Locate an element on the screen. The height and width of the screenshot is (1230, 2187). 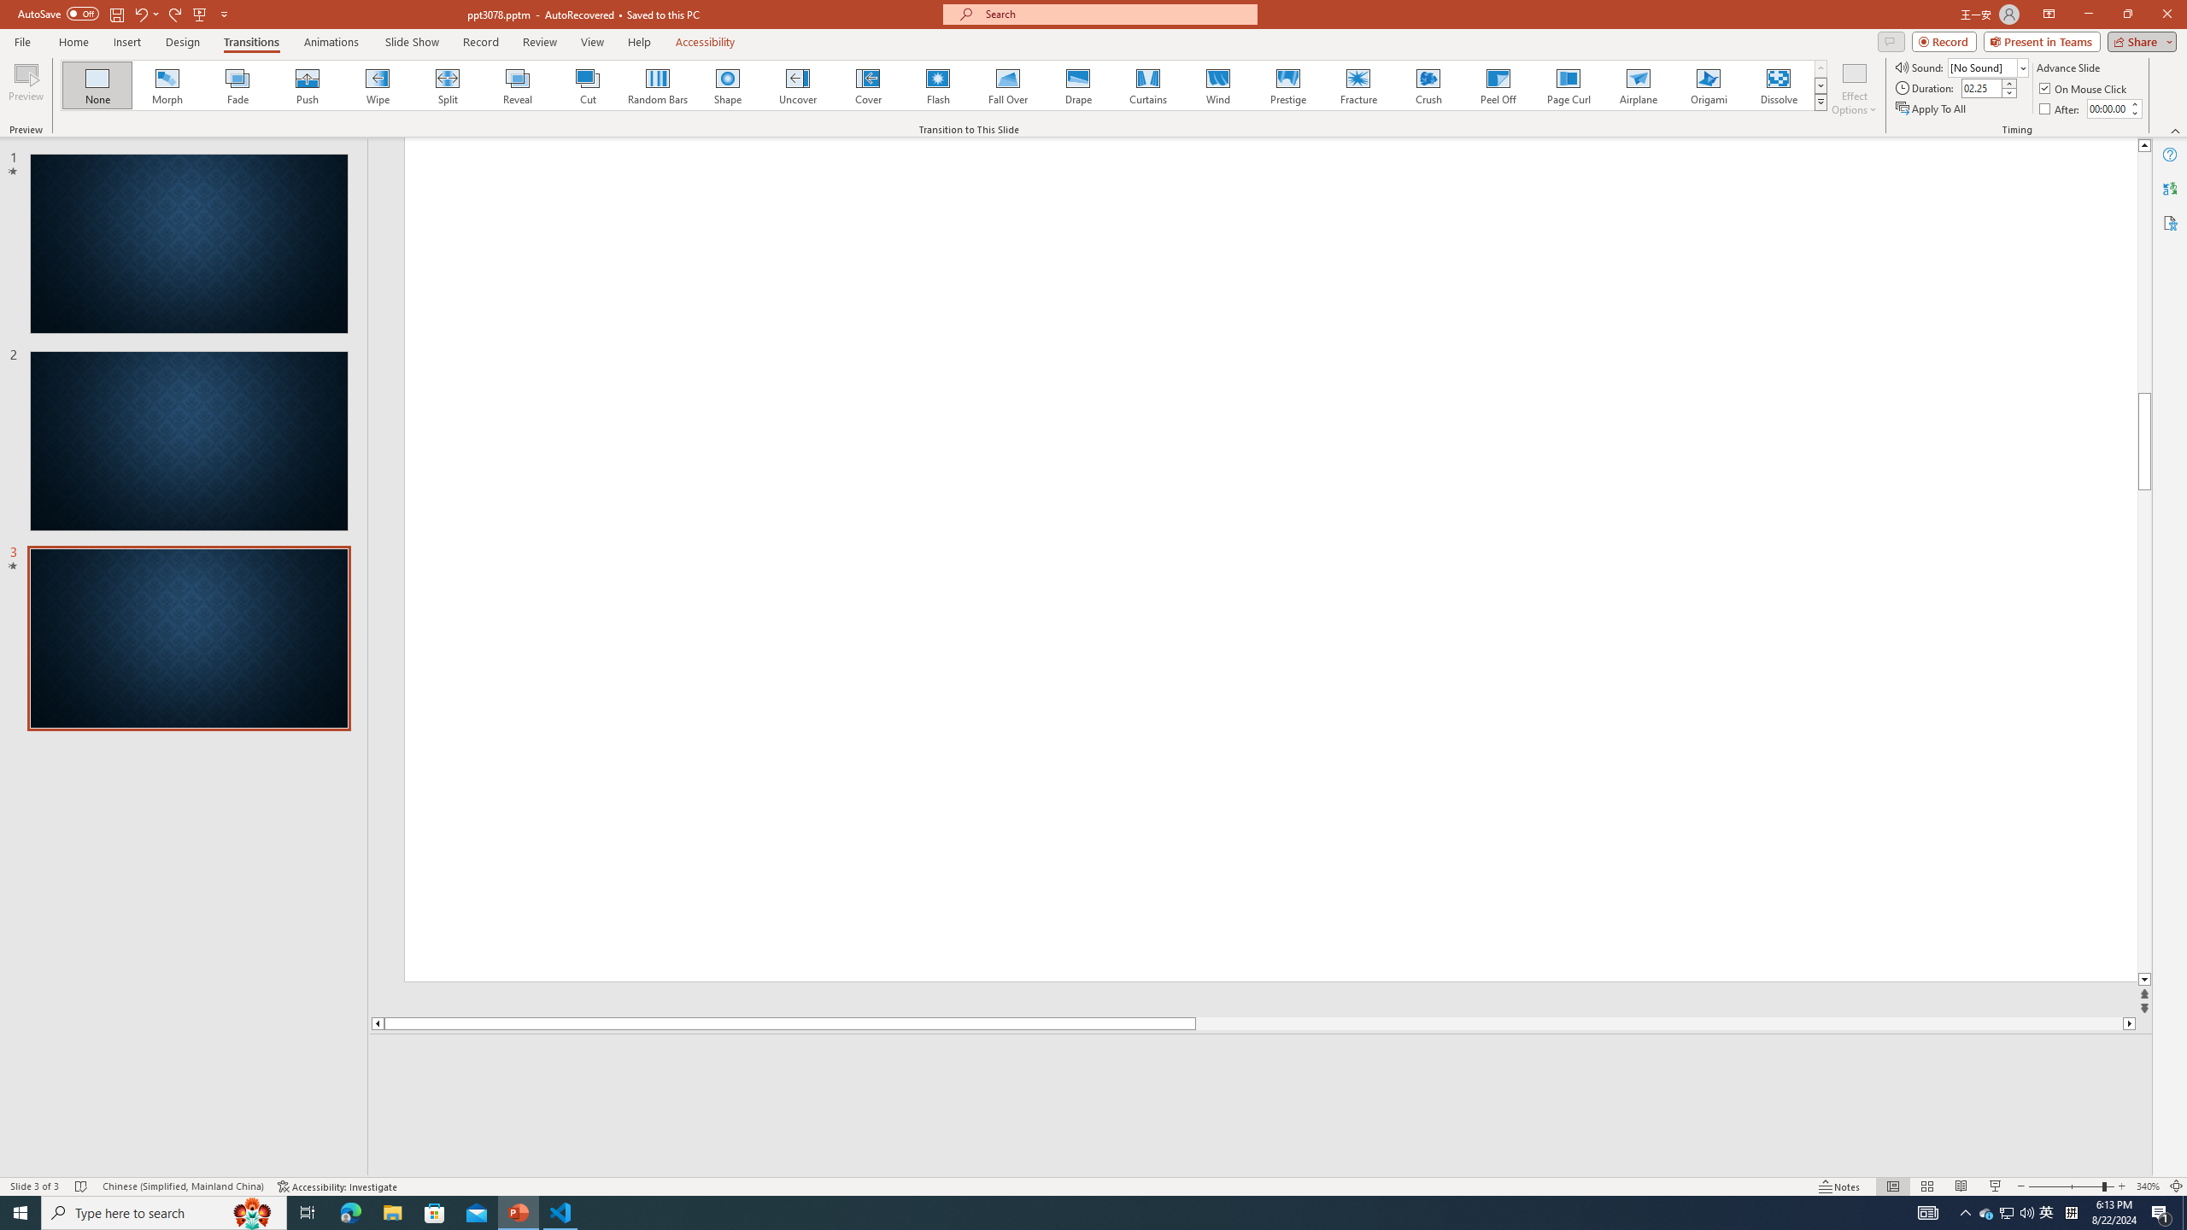
Cover is located at coordinates (868, 85).